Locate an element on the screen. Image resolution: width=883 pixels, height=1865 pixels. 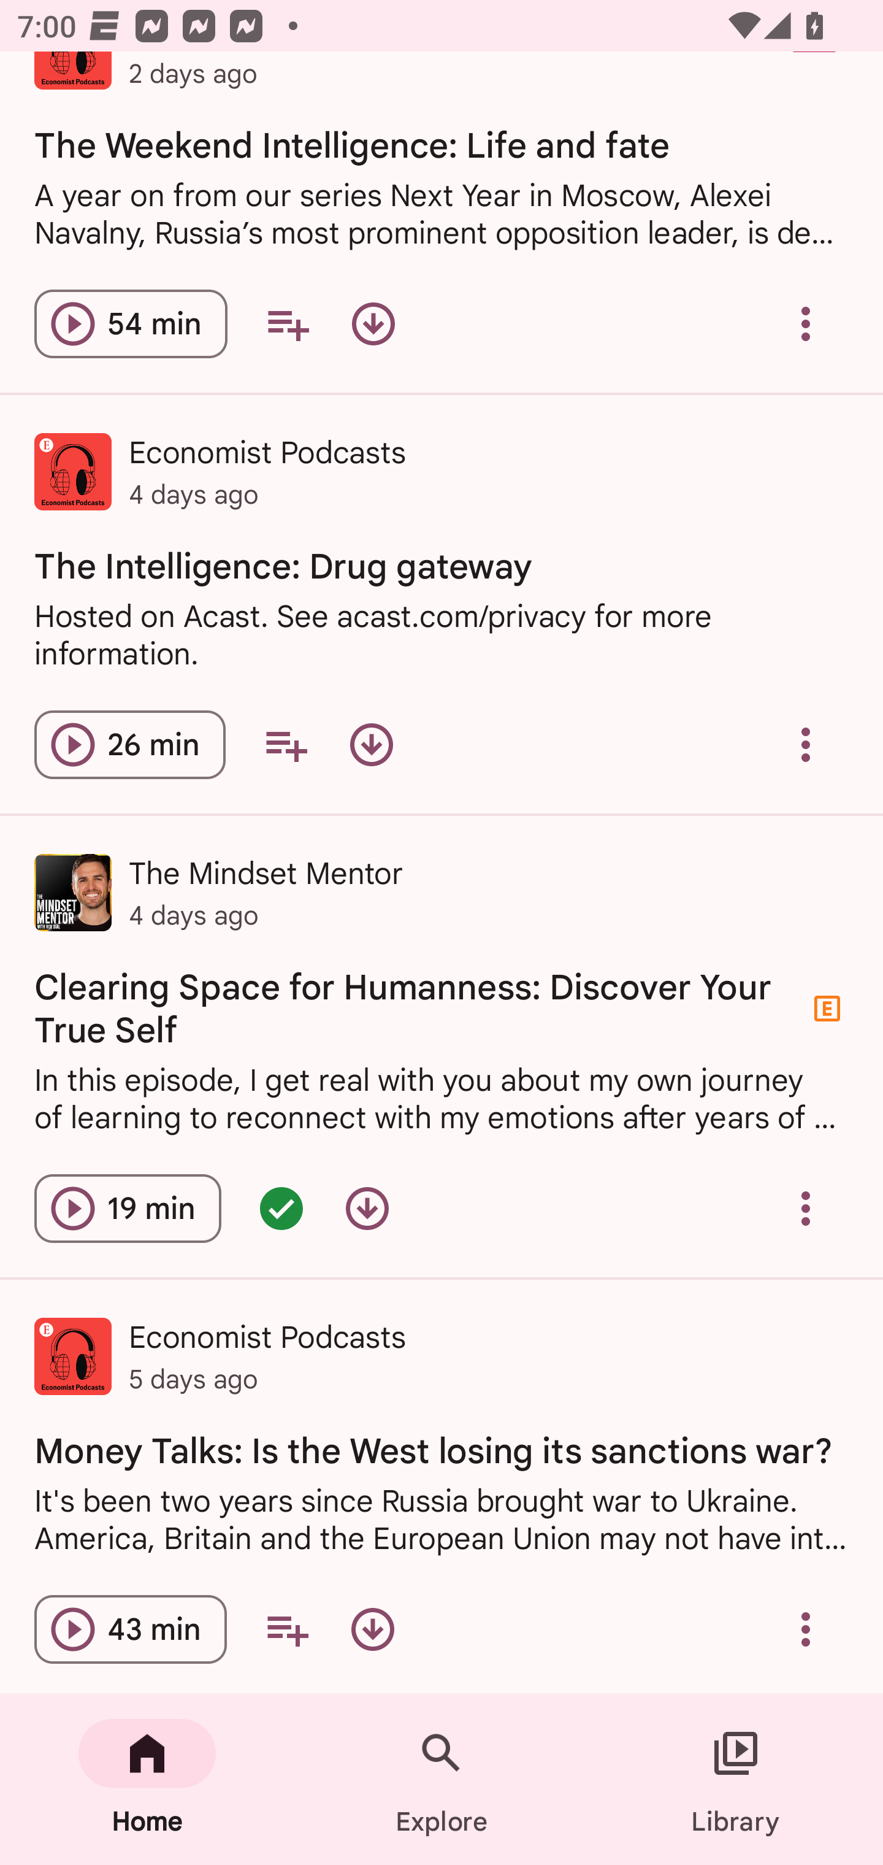
Download episode is located at coordinates (373, 323).